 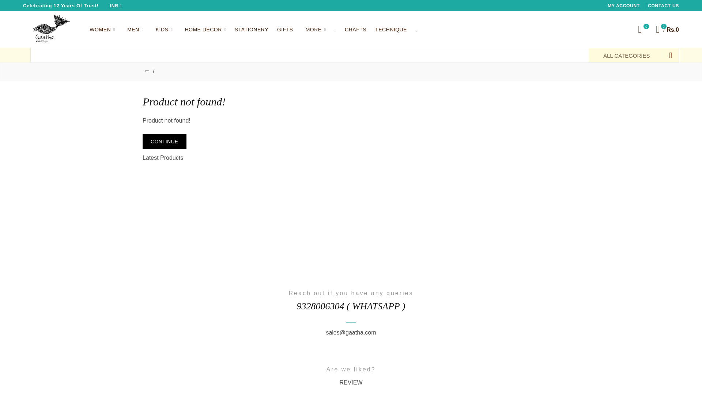 I want to click on Gaatha, so click(x=48, y=30).